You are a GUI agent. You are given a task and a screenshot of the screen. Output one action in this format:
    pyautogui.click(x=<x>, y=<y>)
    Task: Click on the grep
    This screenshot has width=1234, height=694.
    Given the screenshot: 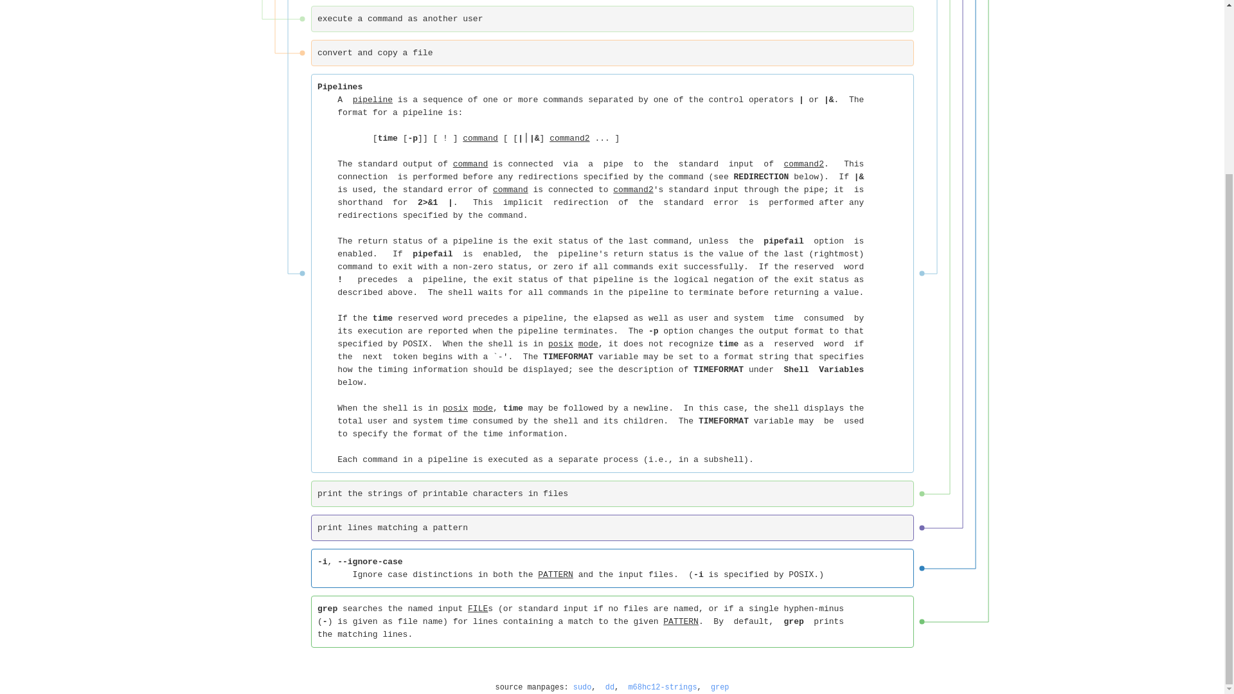 What is the action you would take?
    pyautogui.click(x=720, y=687)
    